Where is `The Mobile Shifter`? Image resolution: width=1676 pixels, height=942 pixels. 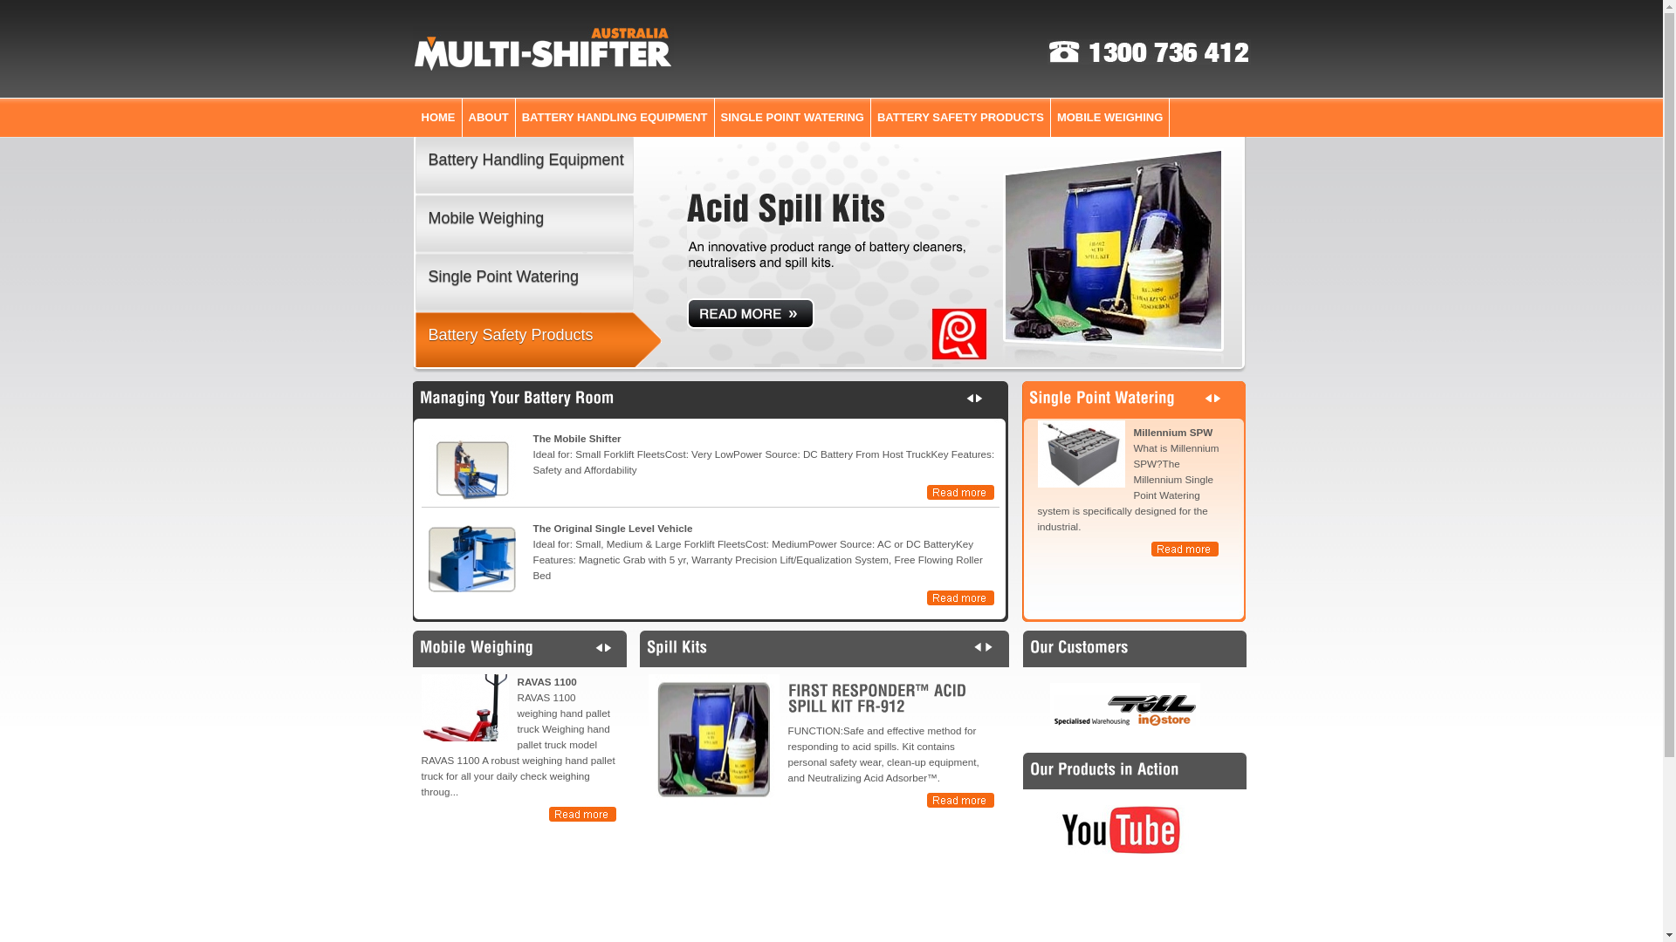 The Mobile Shifter is located at coordinates (480, 467).